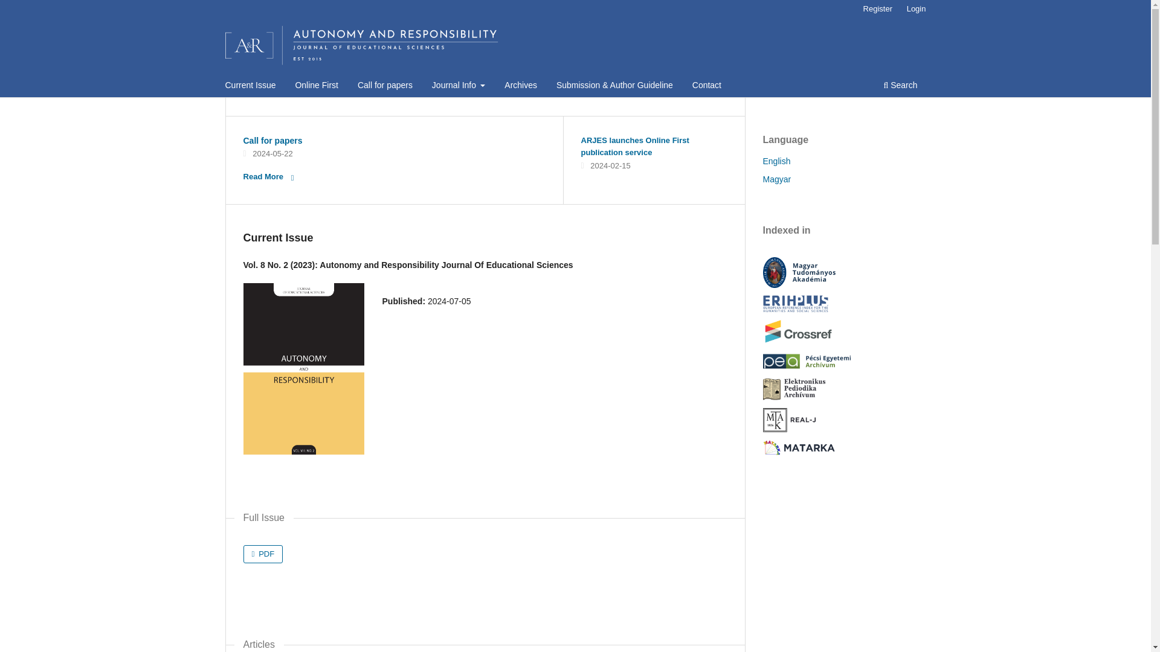 This screenshot has height=652, width=1160. What do you see at coordinates (262, 554) in the screenshot?
I see `PDF` at bounding box center [262, 554].